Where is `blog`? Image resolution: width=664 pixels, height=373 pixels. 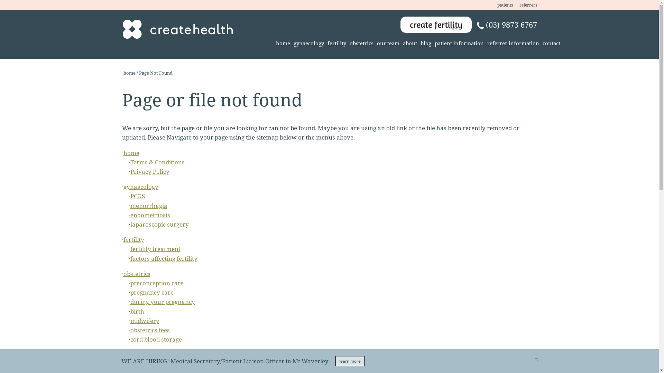
blog is located at coordinates (425, 44).